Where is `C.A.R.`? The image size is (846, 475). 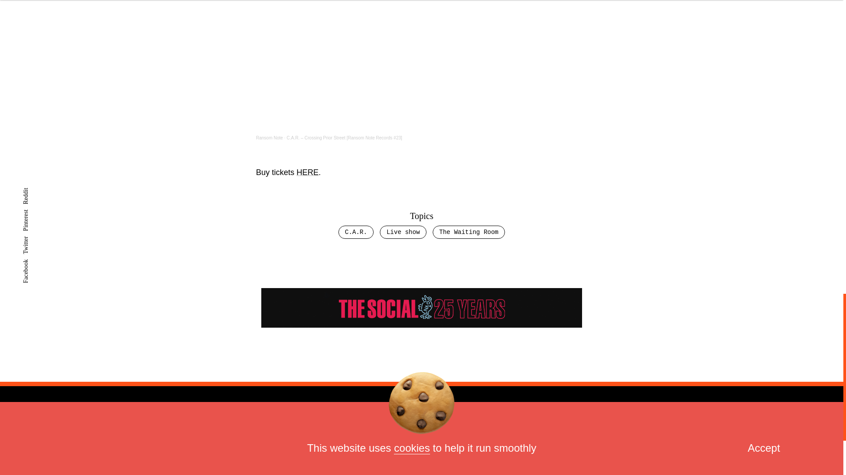
C.A.R. is located at coordinates (356, 232).